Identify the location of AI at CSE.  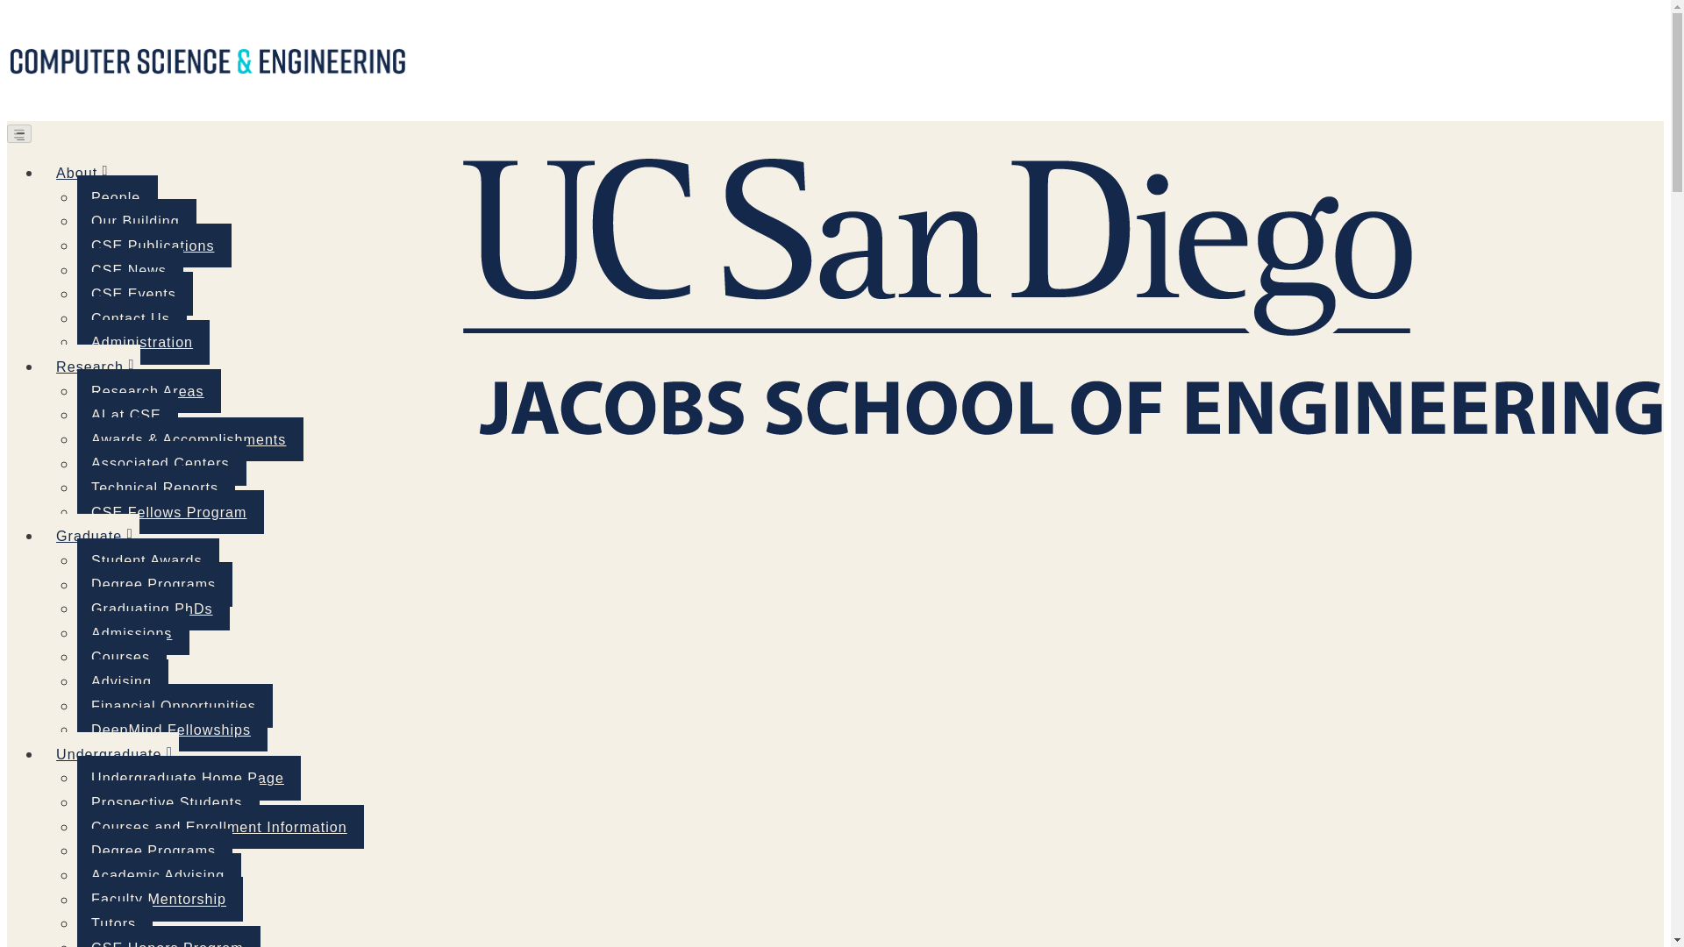
(128, 414).